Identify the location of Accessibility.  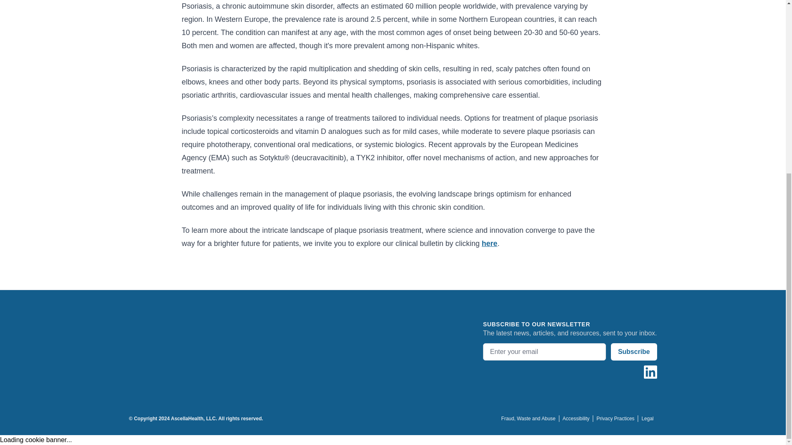
(576, 418).